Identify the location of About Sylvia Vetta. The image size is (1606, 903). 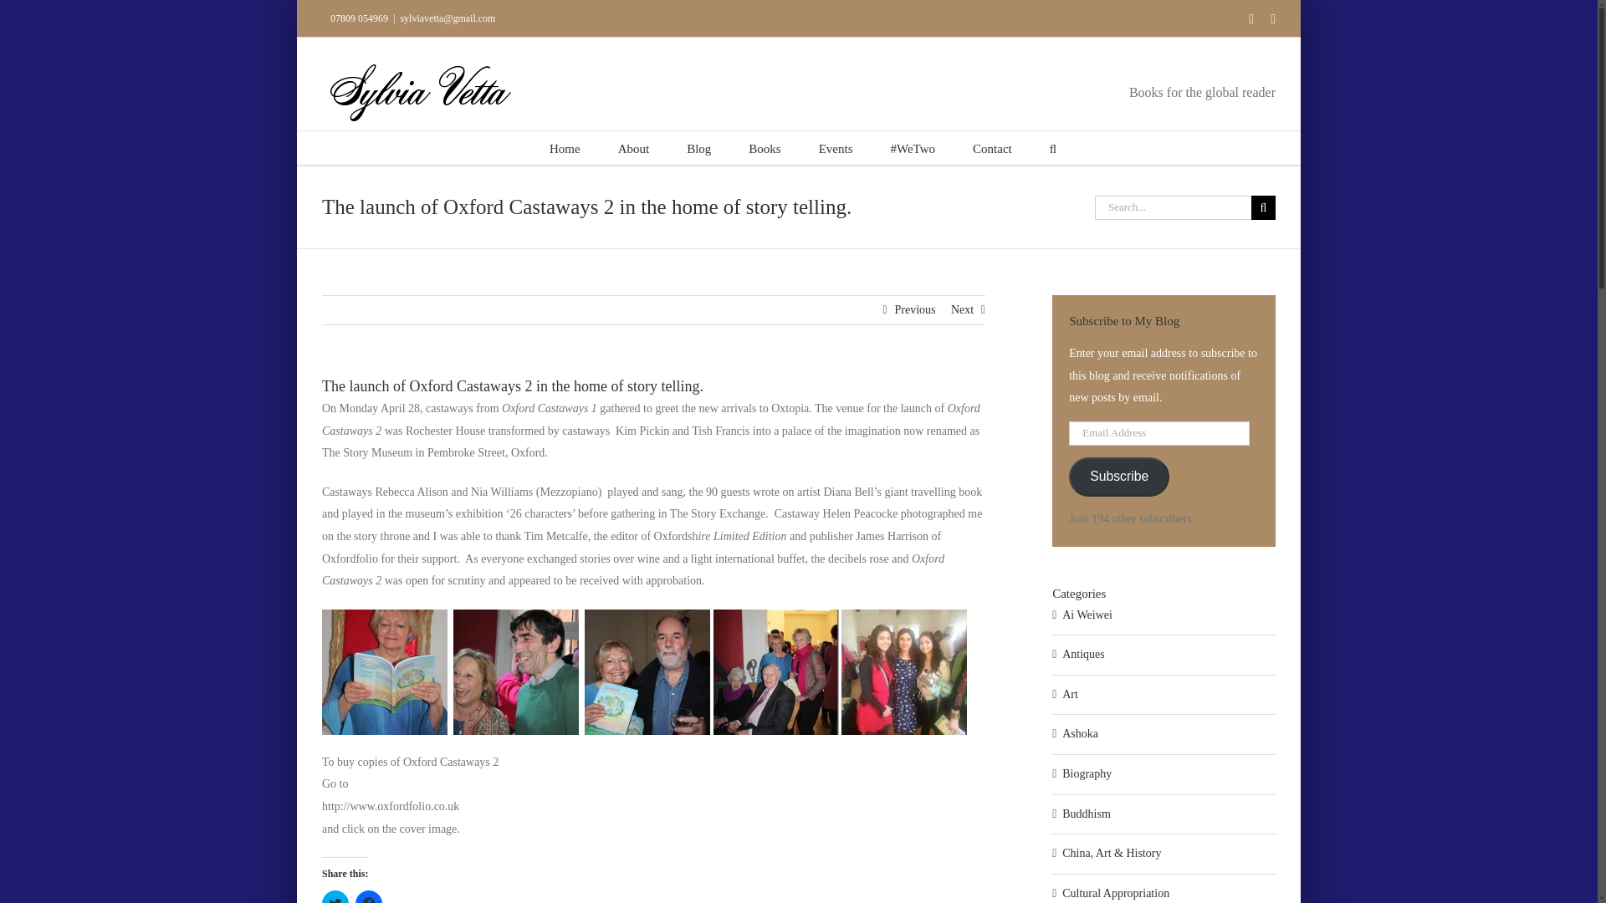
(634, 147).